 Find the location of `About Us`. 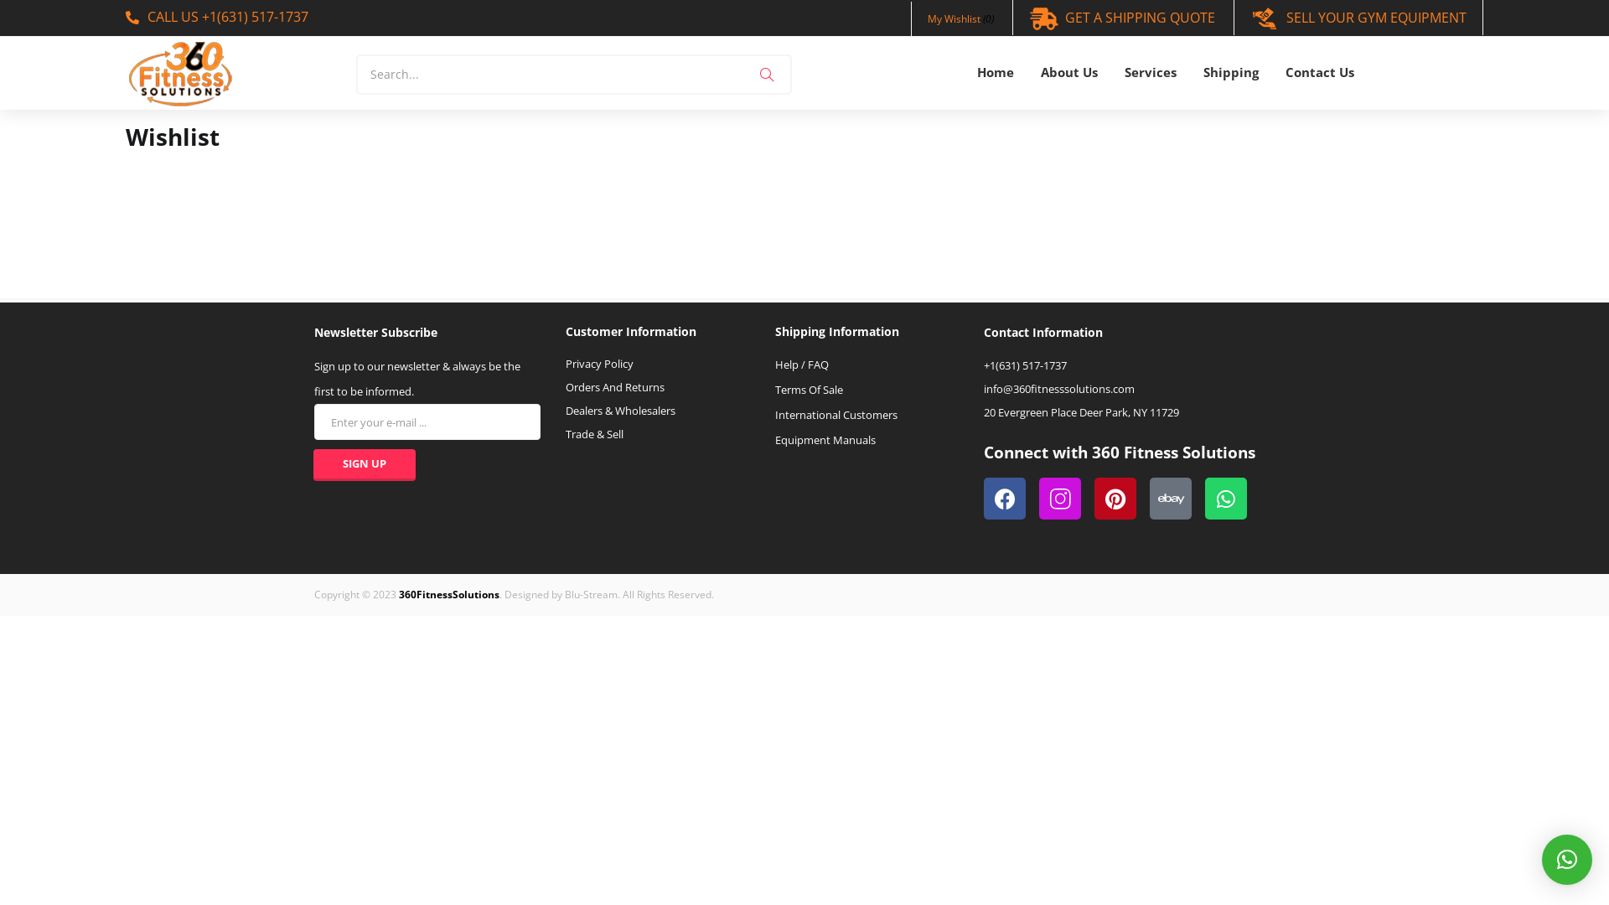

About Us is located at coordinates (1069, 74).